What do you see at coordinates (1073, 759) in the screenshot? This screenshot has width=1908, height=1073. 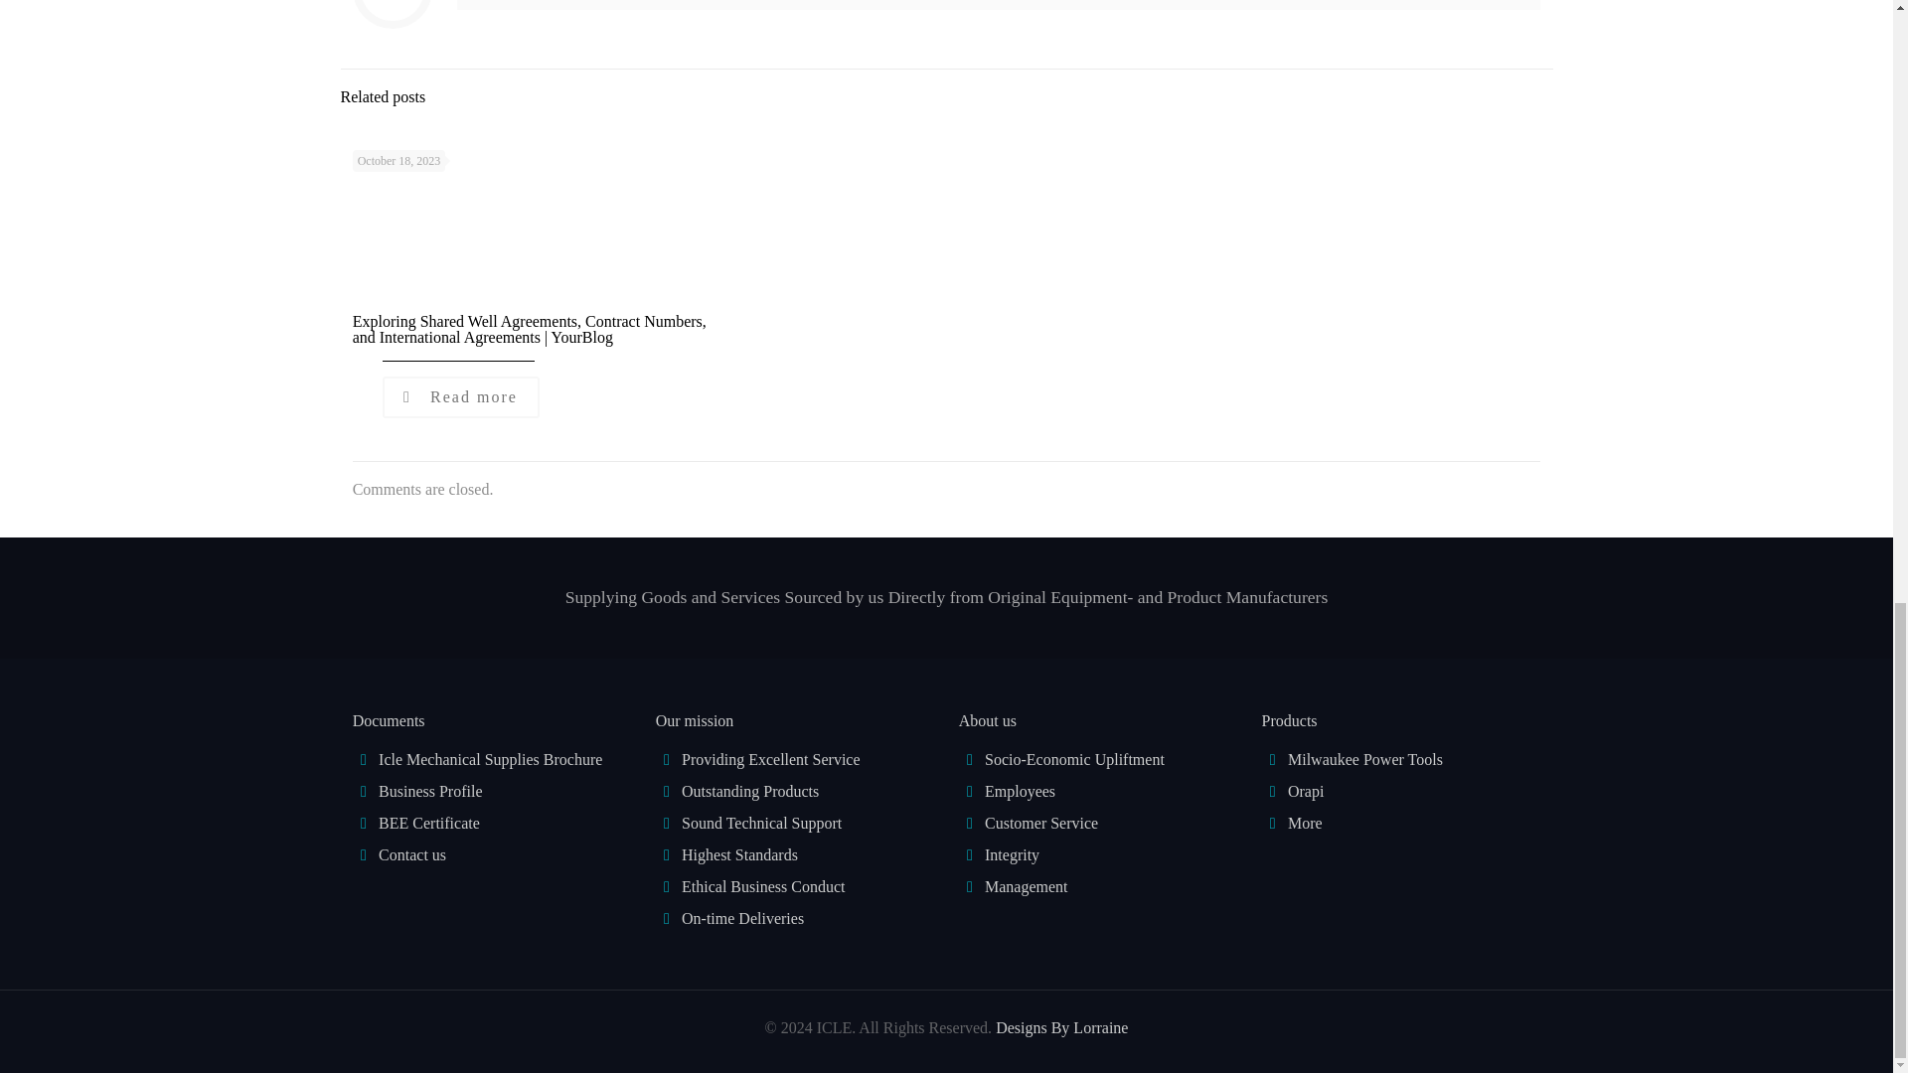 I see `Socio-Economic Upliftment` at bounding box center [1073, 759].